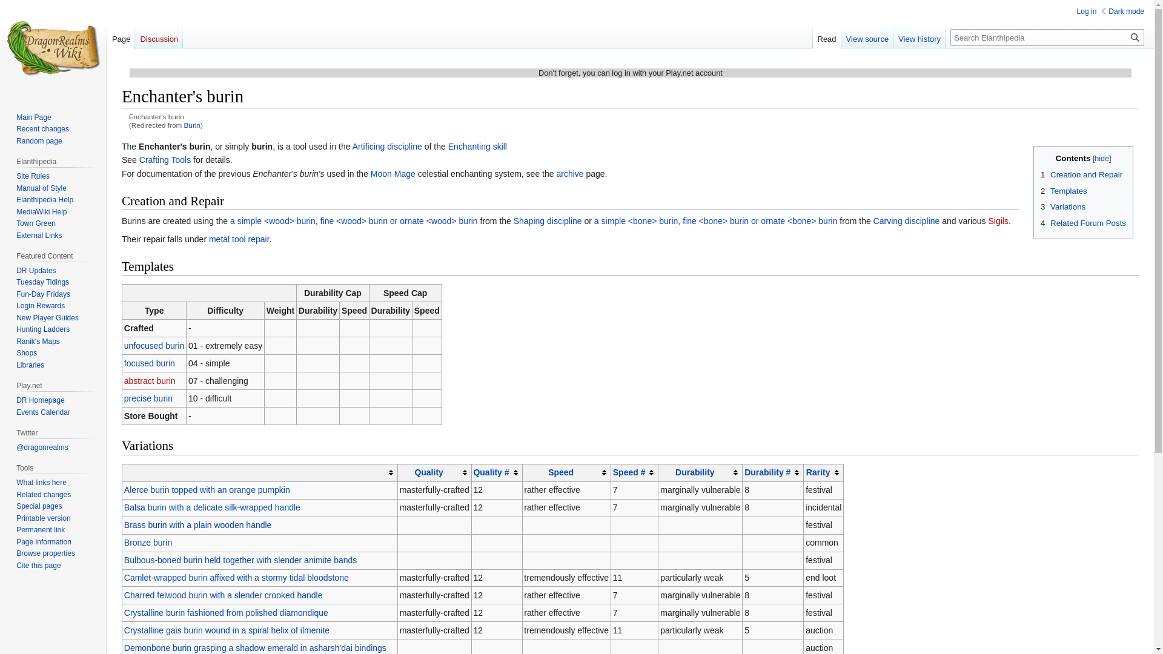  Describe the element at coordinates (198, 524) in the screenshot. I see `Brass burin with a plain wooden handle` at that location.